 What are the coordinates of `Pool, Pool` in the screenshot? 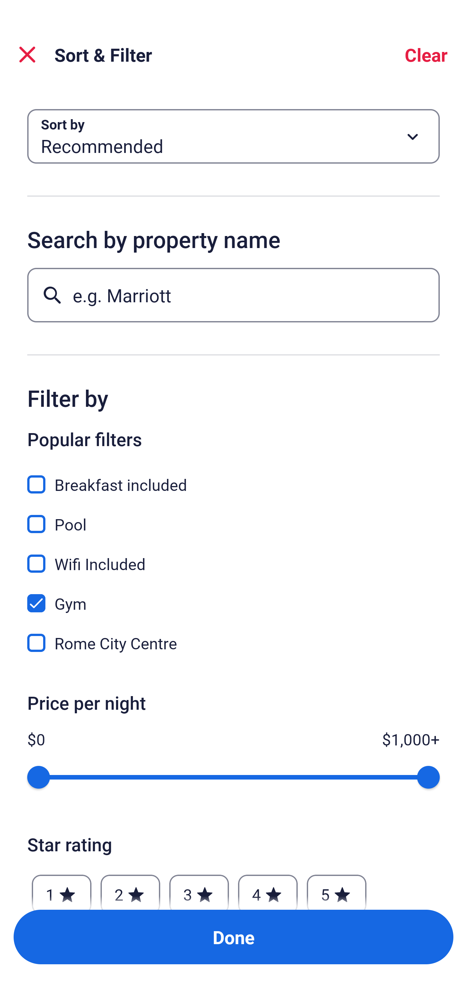 It's located at (233, 517).